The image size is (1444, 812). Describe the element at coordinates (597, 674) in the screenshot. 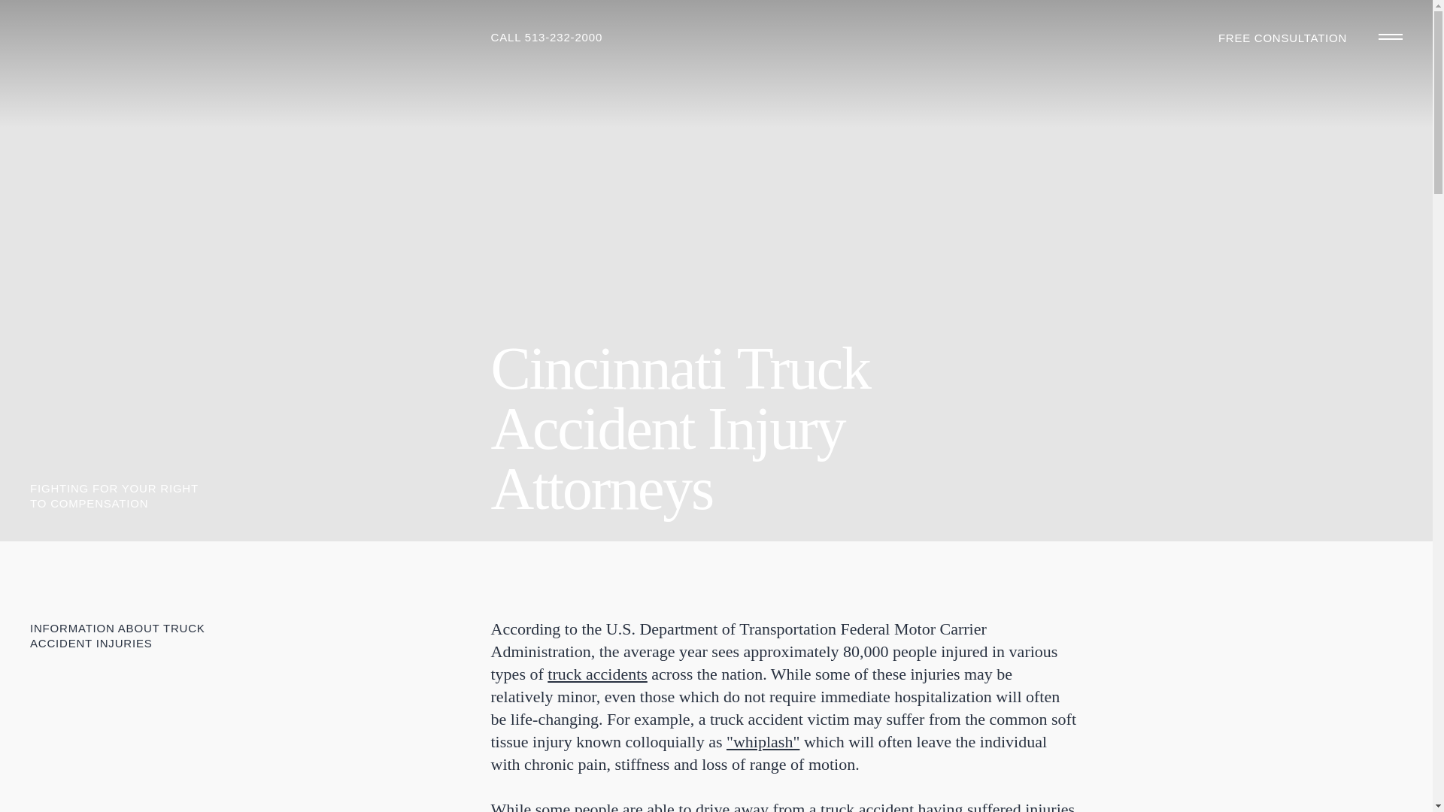

I see `truck accidents` at that location.